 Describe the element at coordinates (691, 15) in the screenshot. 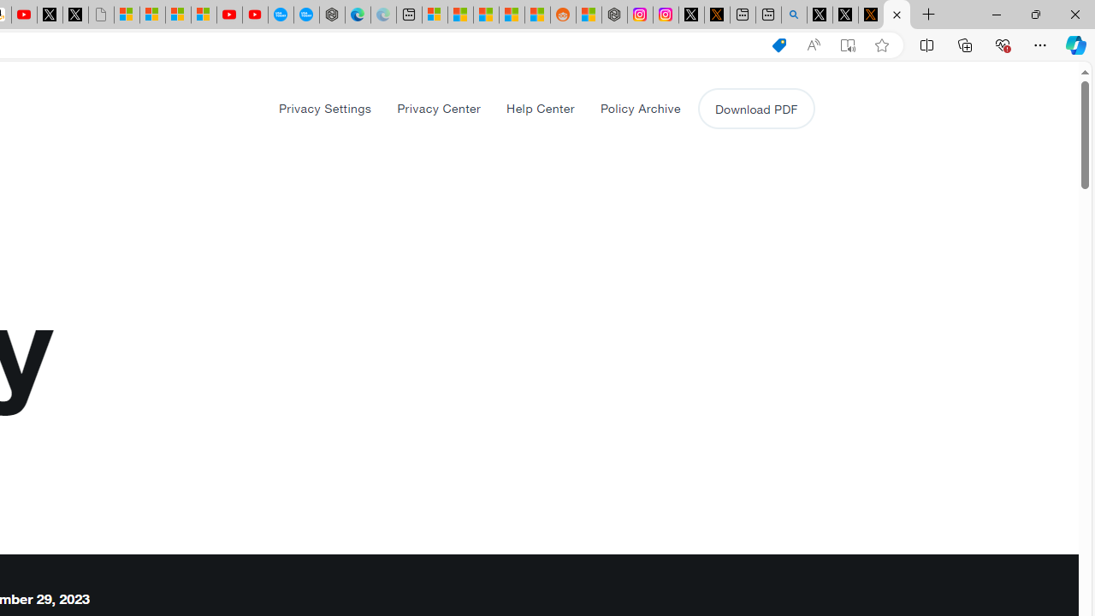

I see `Log in to X / X` at that location.